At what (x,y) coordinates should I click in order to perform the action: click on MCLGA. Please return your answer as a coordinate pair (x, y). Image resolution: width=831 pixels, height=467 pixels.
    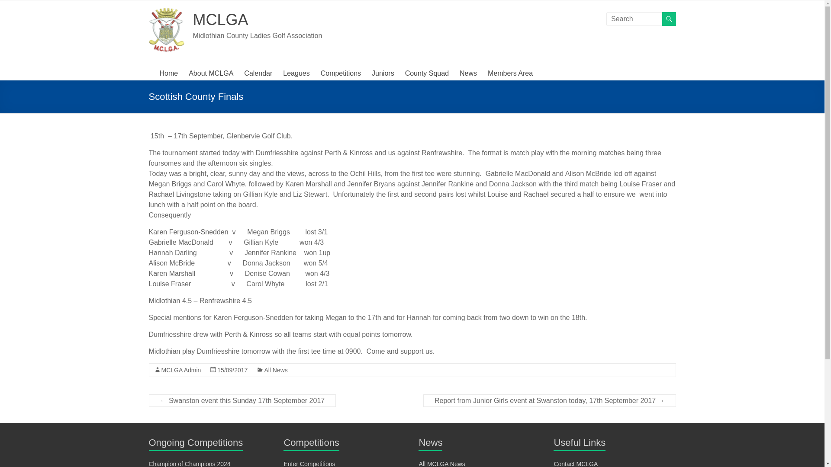
    Looking at the image, I should click on (221, 19).